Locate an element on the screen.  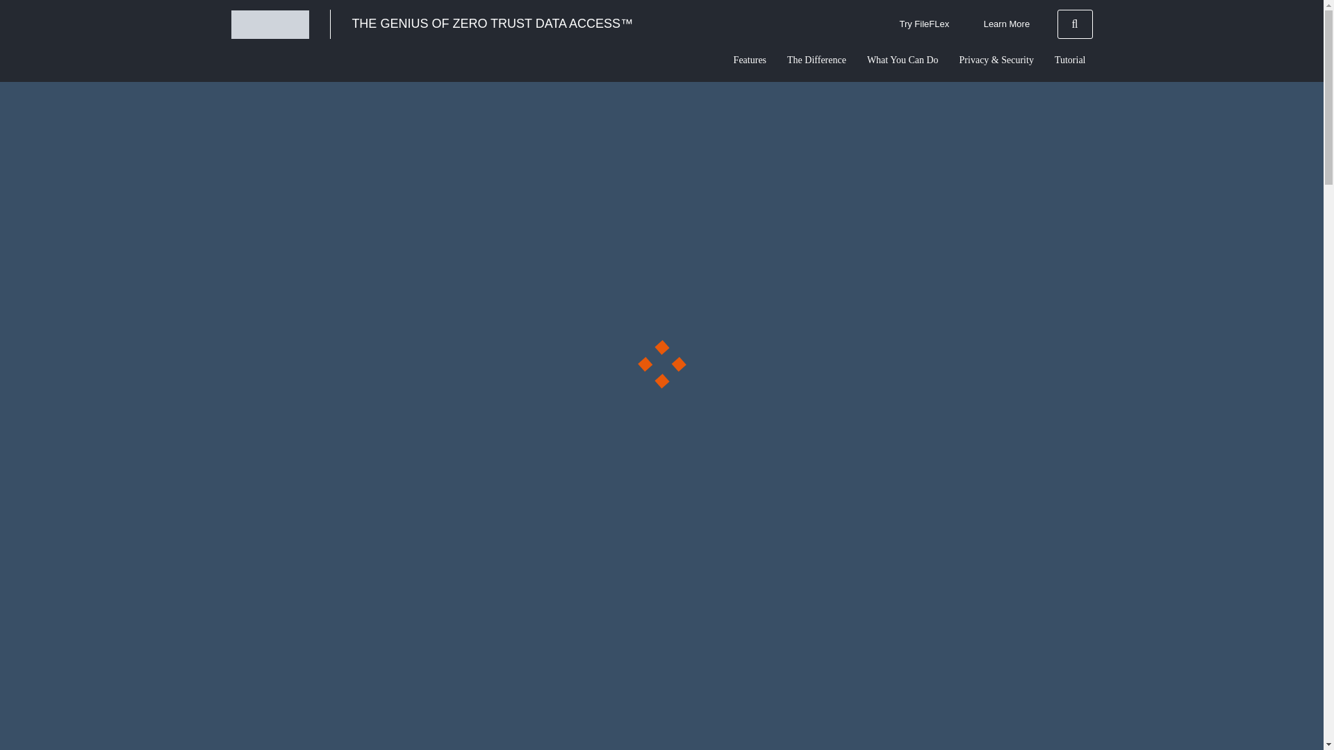
Learn More is located at coordinates (1006, 25).